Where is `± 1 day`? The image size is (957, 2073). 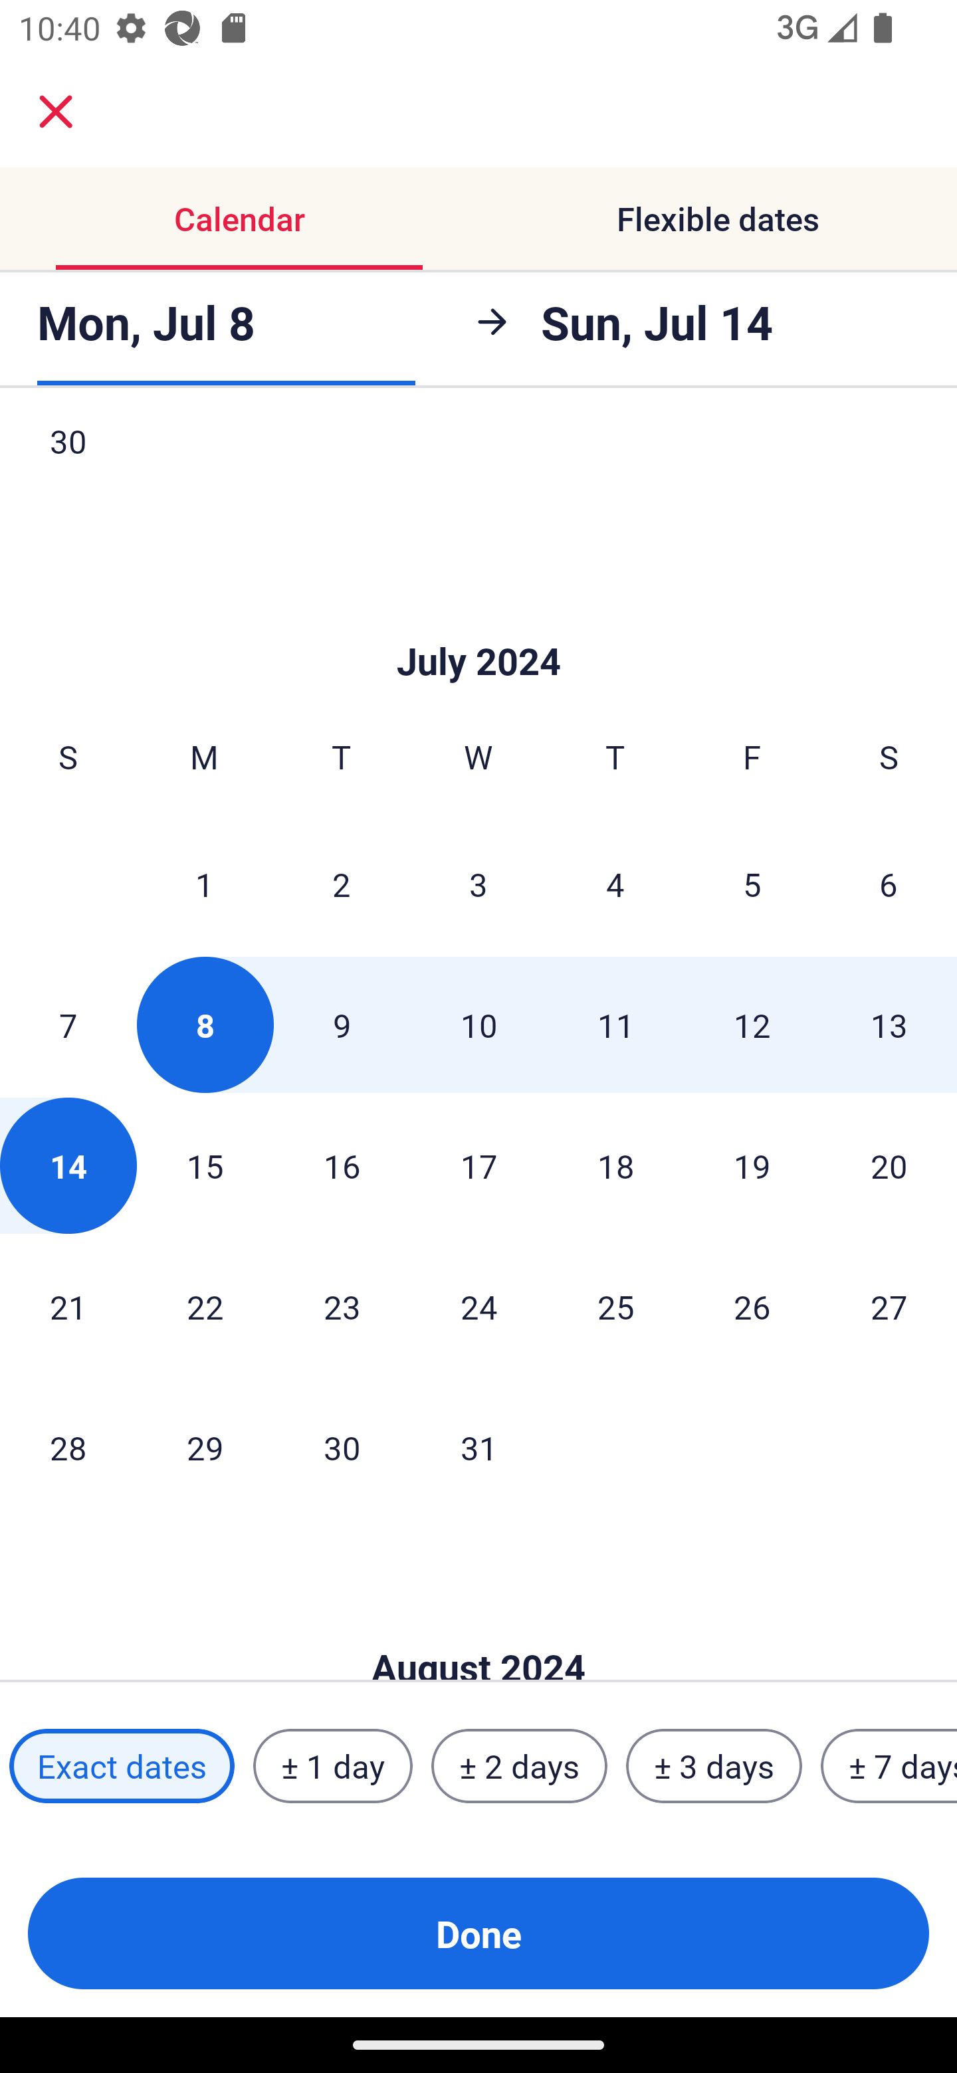
± 1 day is located at coordinates (332, 1766).